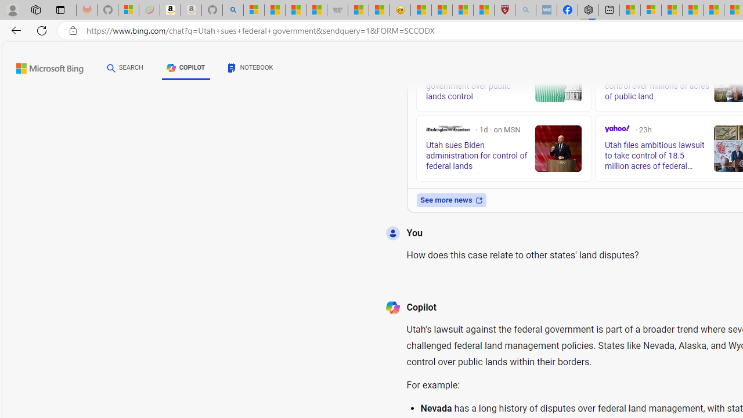 This screenshot has height=418, width=743. Describe the element at coordinates (186, 67) in the screenshot. I see `COPILOT` at that location.